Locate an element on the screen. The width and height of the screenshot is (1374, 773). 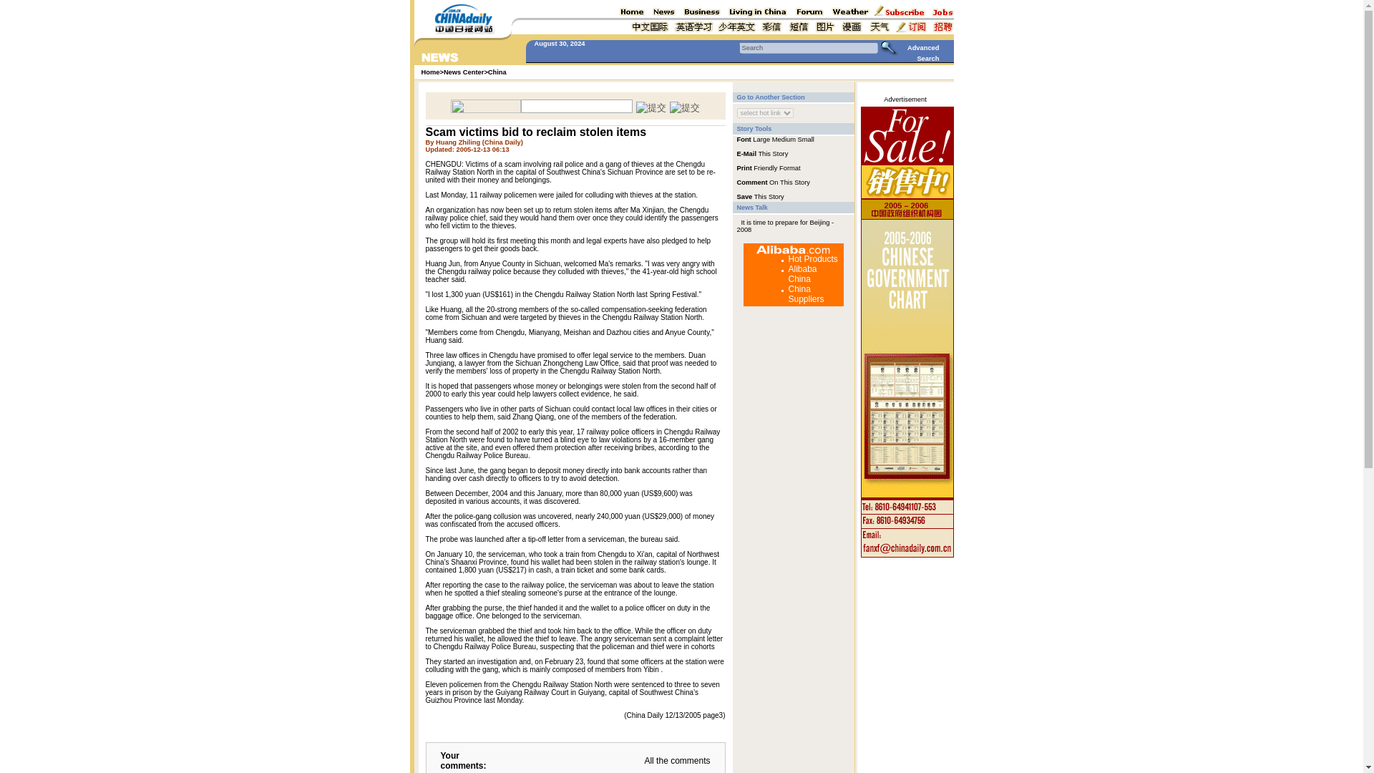
Medium is located at coordinates (784, 139).